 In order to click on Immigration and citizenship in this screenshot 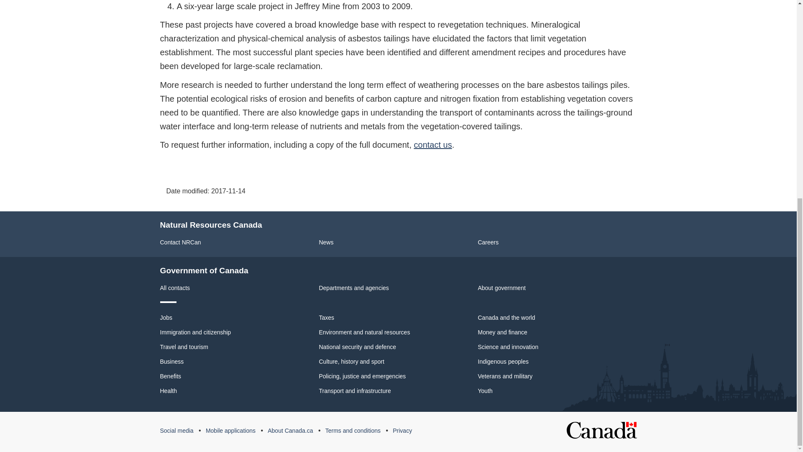, I will do `click(195, 332)`.